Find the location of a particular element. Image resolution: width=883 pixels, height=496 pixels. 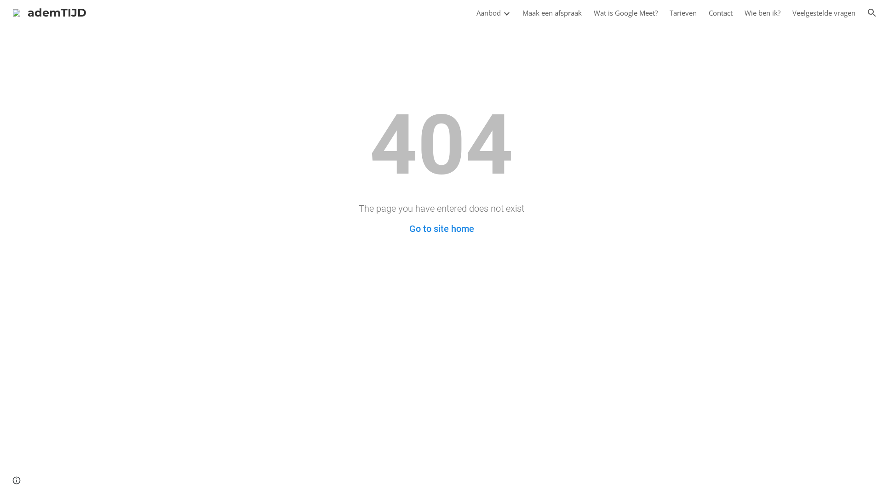

Wat is Google Meet? is located at coordinates (625, 13).